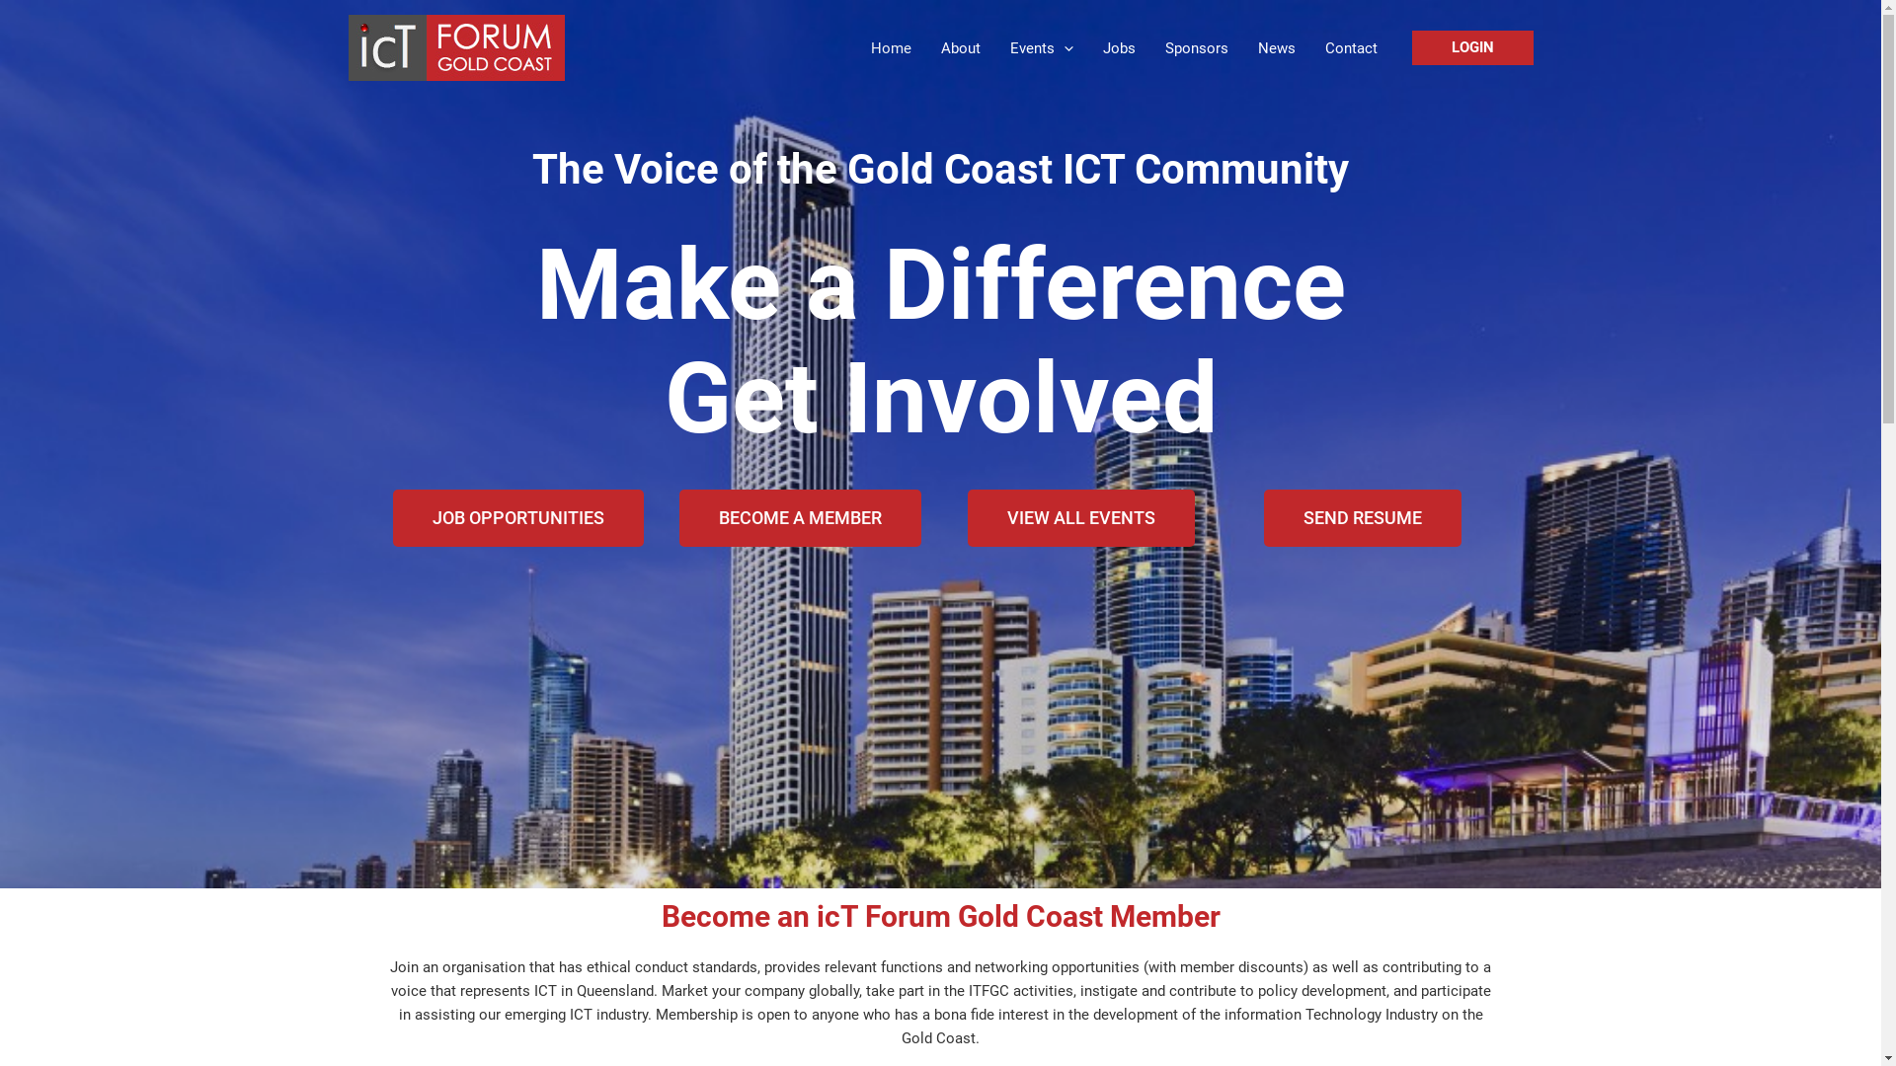 The image size is (1896, 1066). What do you see at coordinates (1276, 48) in the screenshot?
I see `News` at bounding box center [1276, 48].